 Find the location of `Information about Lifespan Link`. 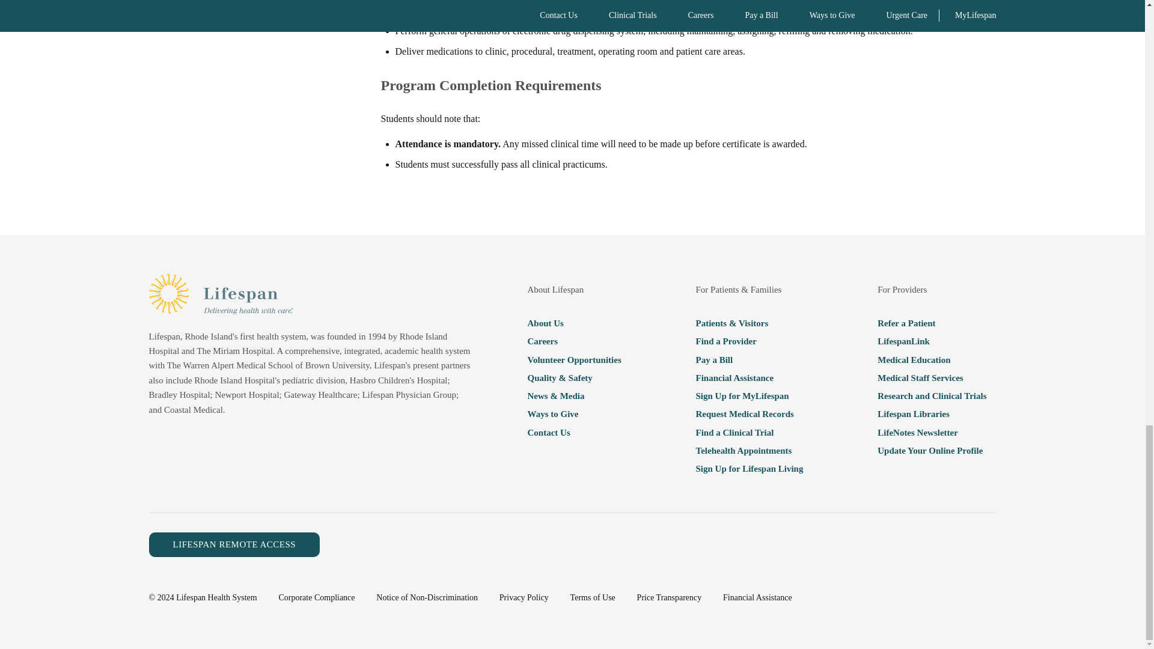

Information about Lifespan Link is located at coordinates (932, 341).